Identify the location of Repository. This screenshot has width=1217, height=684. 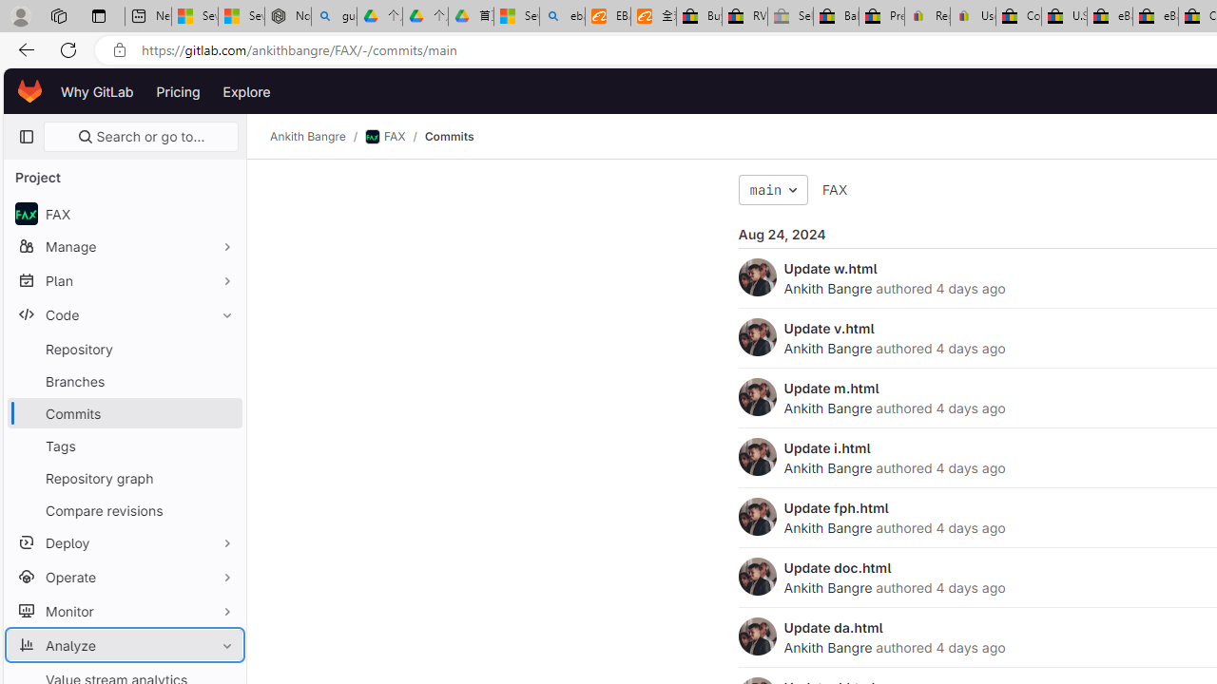
(124, 349).